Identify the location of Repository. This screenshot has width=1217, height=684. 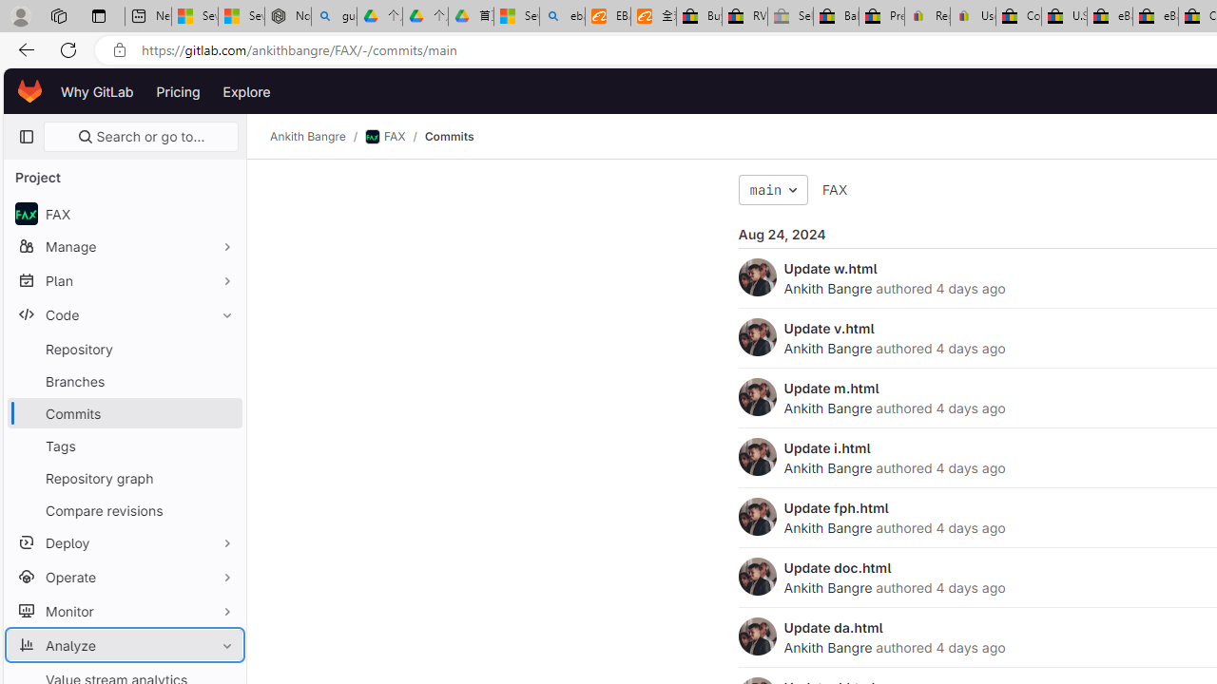
(124, 349).